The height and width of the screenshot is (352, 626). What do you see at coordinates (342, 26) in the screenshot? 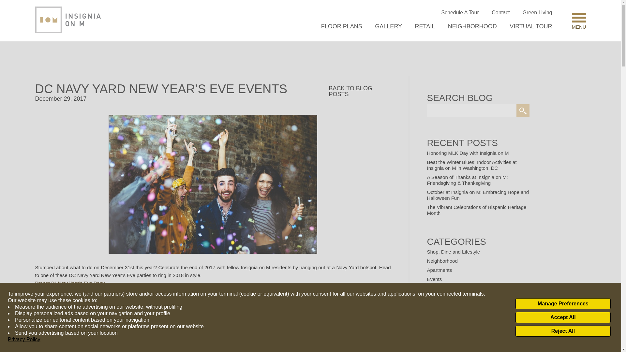
I see `FLOOR PLANS` at bounding box center [342, 26].